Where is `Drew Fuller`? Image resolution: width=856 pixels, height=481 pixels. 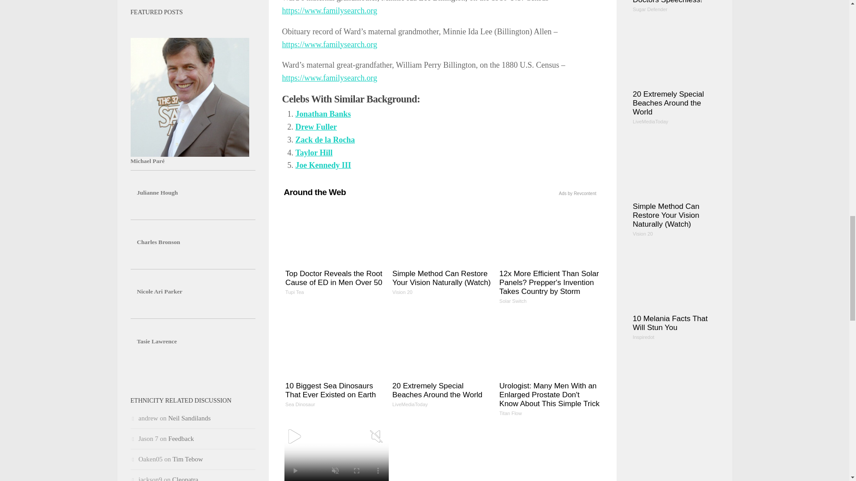 Drew Fuller is located at coordinates (316, 126).